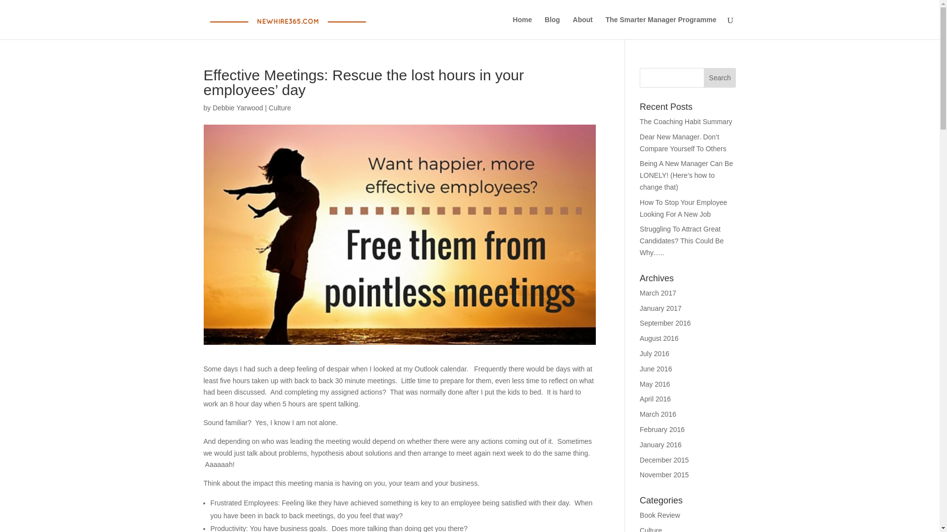  What do you see at coordinates (238, 107) in the screenshot?
I see `Debbie Yarwood` at bounding box center [238, 107].